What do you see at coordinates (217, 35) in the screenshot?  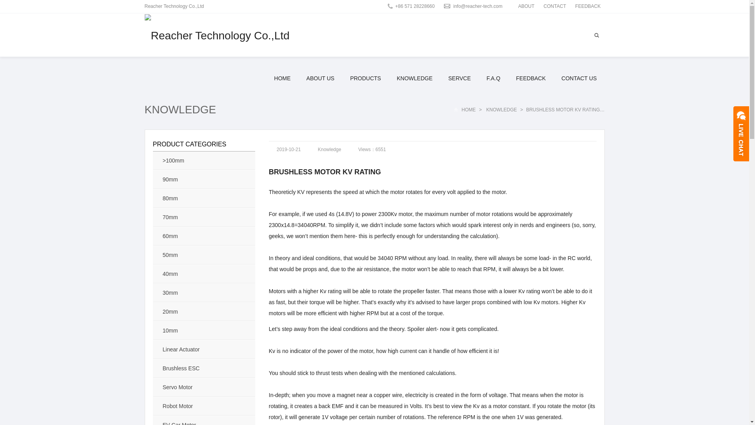 I see `Reacher Technology Co.,Ltd` at bounding box center [217, 35].